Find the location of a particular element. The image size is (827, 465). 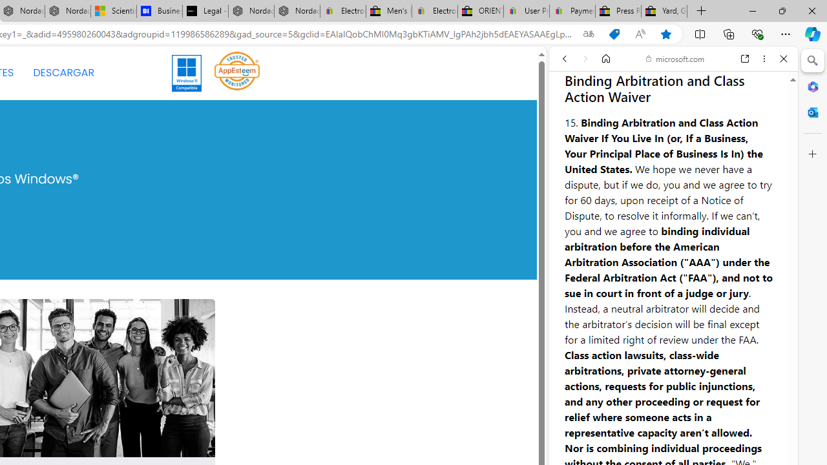

Web scope is located at coordinates (570, 116).